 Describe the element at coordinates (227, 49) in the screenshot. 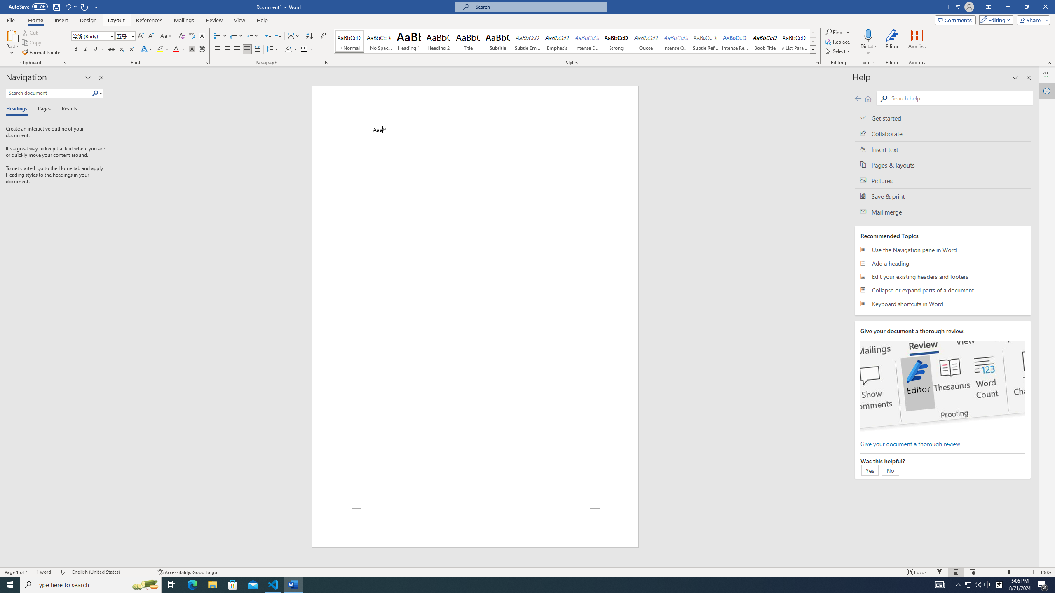

I see `Center` at that location.